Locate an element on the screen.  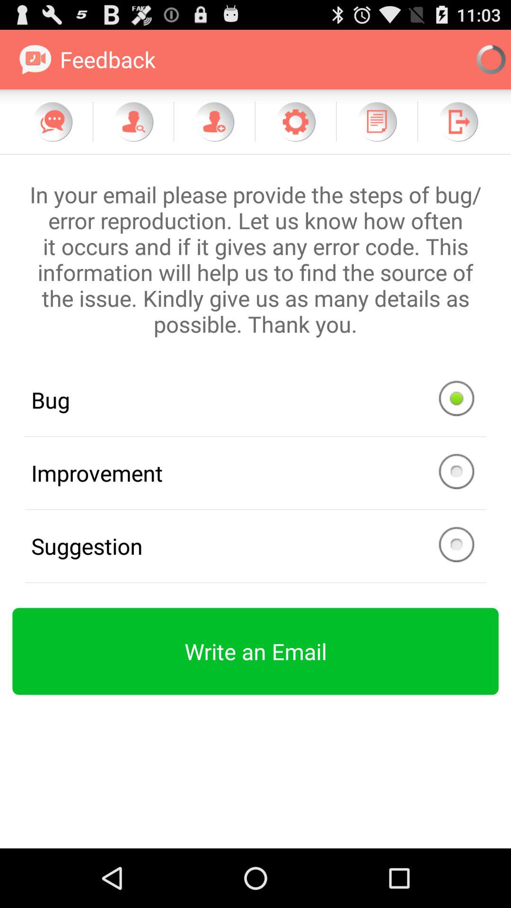
perform search is located at coordinates (133, 122).